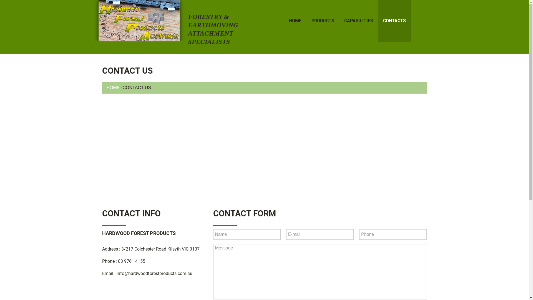 The height and width of the screenshot is (300, 533). I want to click on 03 9761 4155, so click(131, 261).